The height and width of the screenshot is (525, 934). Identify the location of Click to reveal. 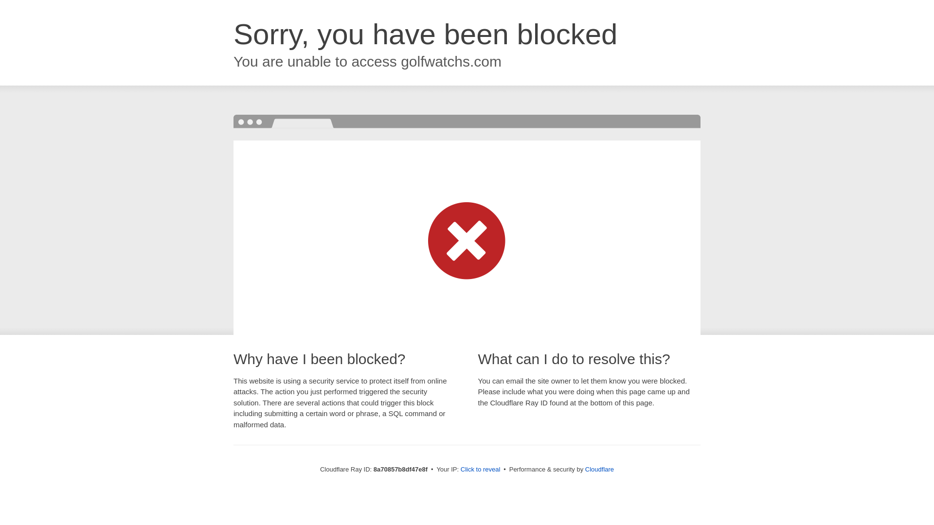
(481, 470).